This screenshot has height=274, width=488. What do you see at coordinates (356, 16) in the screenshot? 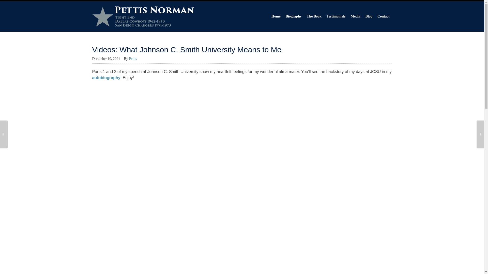
I see `Media` at bounding box center [356, 16].